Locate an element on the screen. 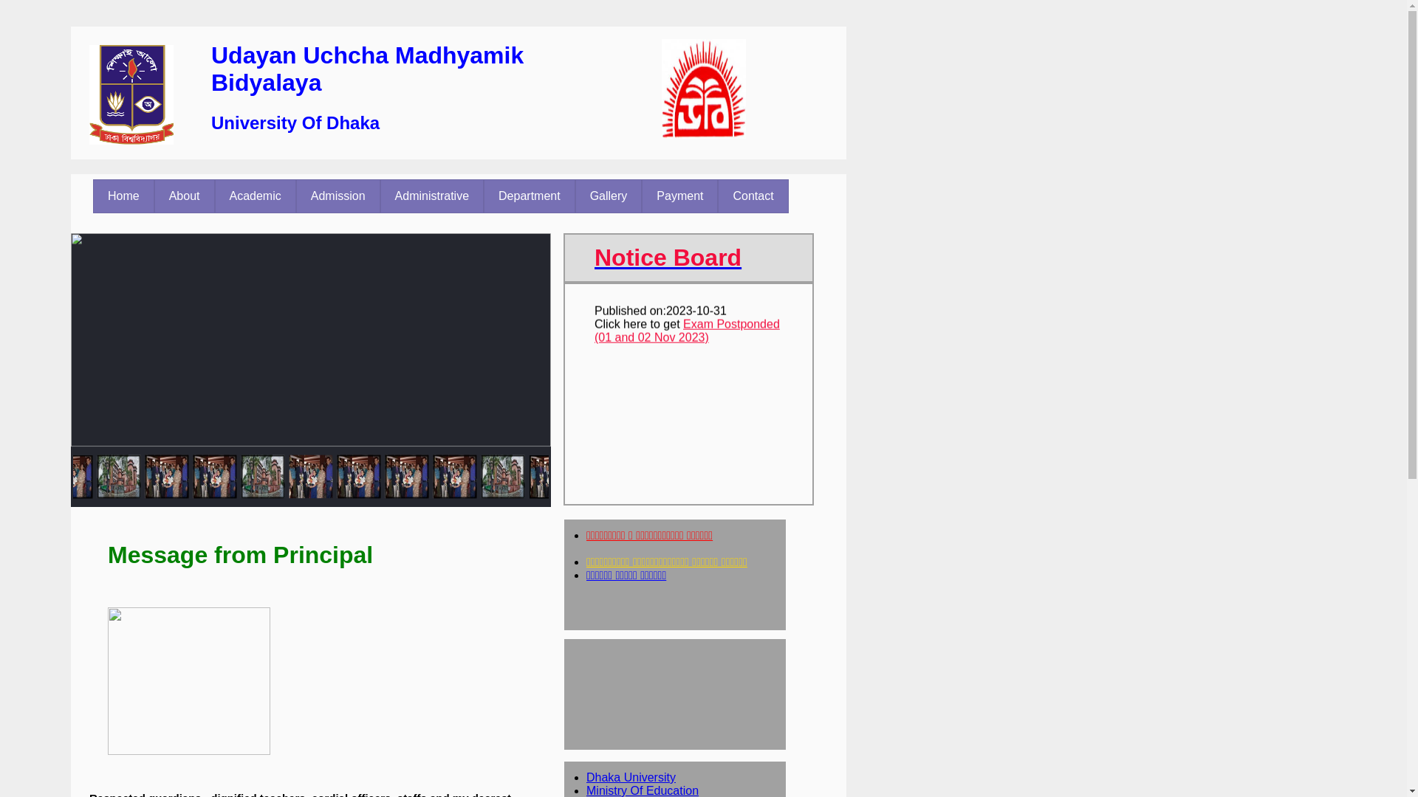  Dhaka University is located at coordinates (631, 778).